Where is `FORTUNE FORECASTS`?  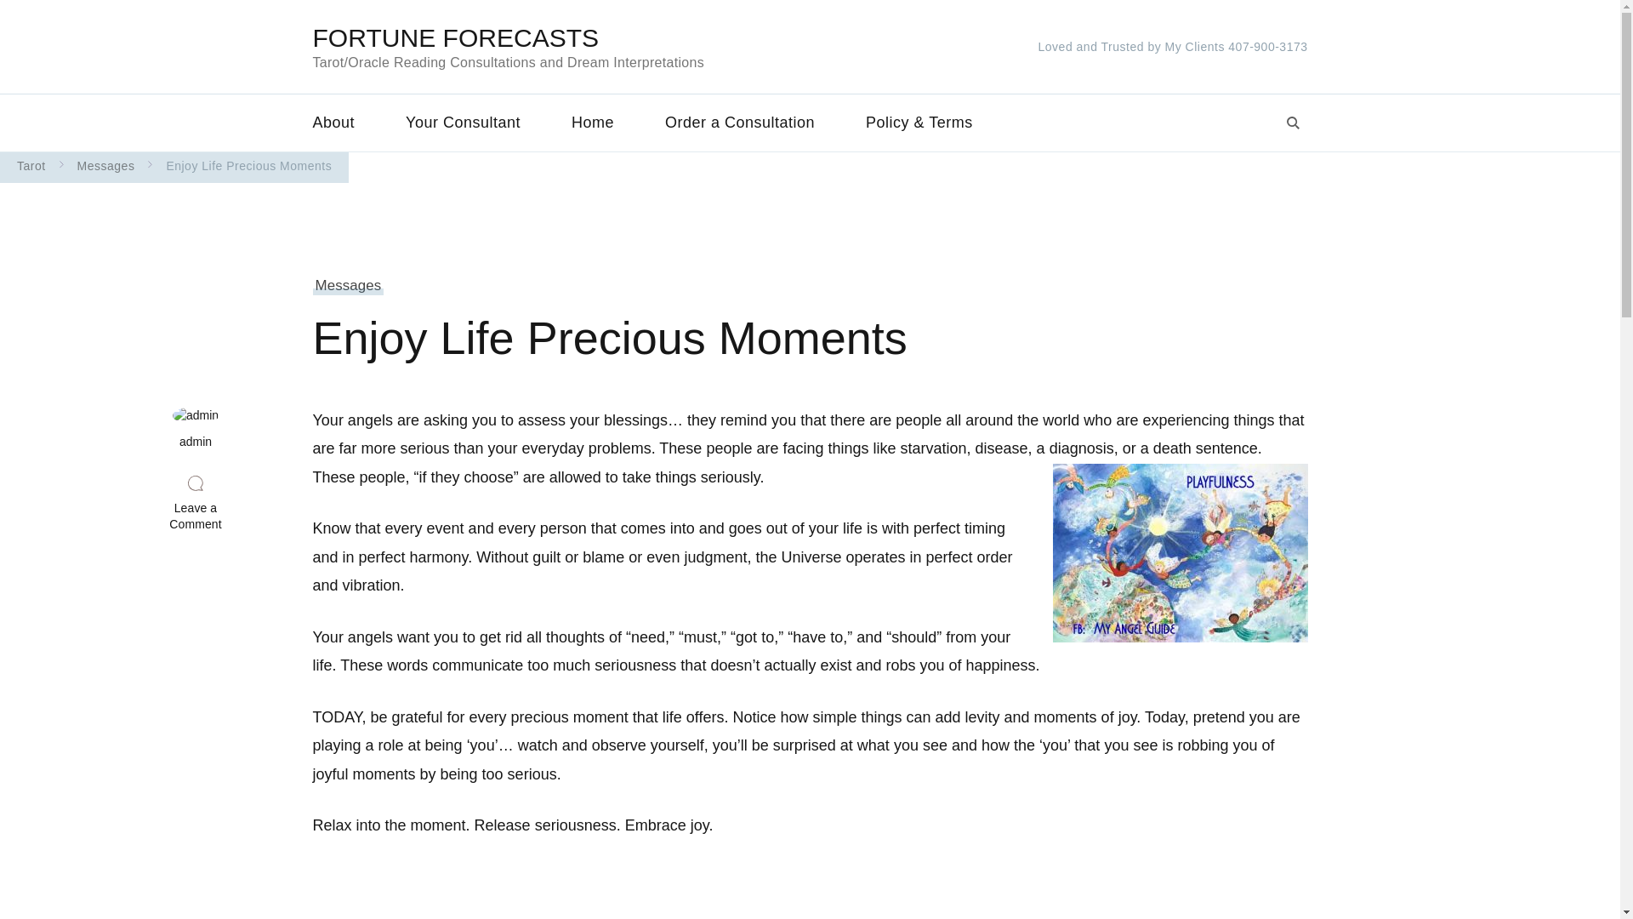
FORTUNE FORECASTS is located at coordinates (456, 37).